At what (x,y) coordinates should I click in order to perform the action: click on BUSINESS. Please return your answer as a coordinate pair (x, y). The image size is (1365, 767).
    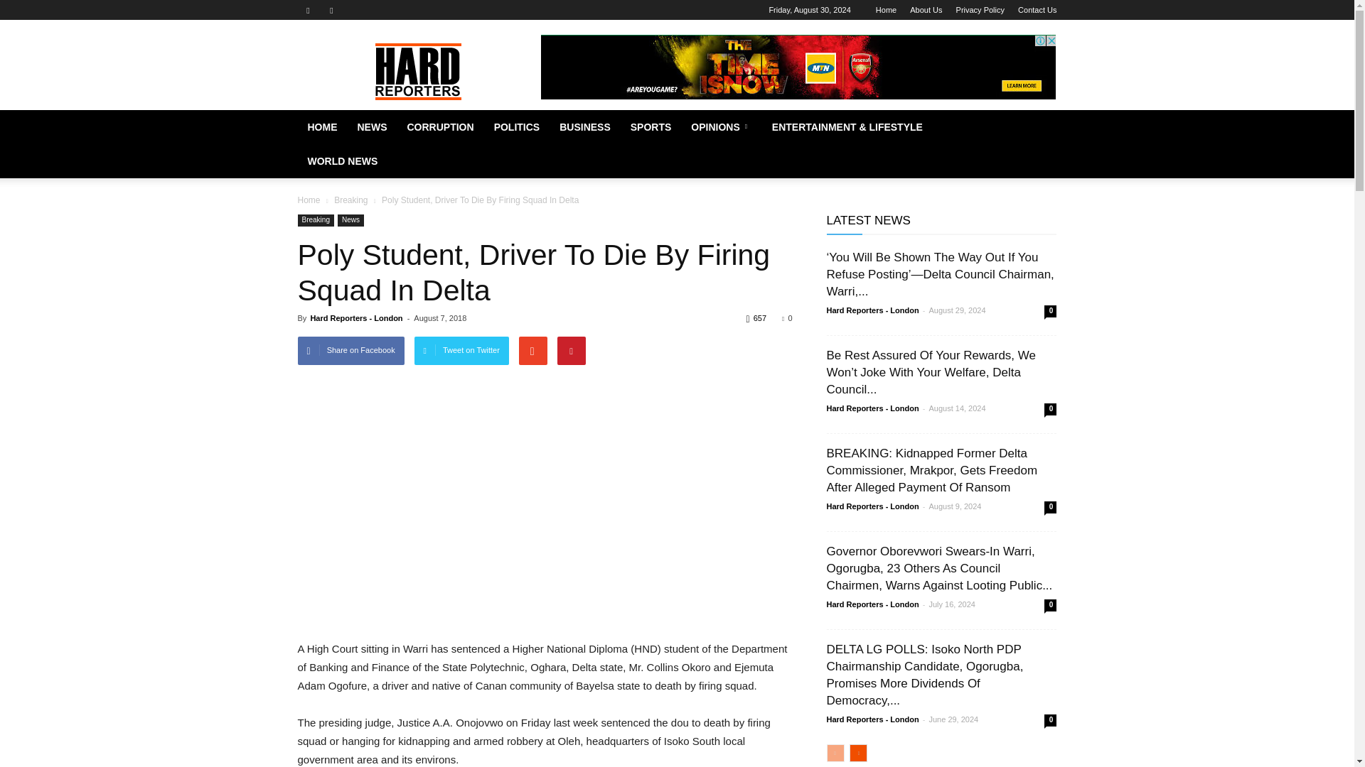
    Looking at the image, I should click on (585, 127).